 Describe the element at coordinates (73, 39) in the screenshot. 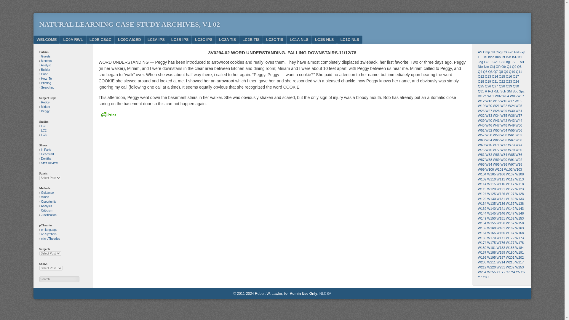

I see `LC0A RWL` at that location.